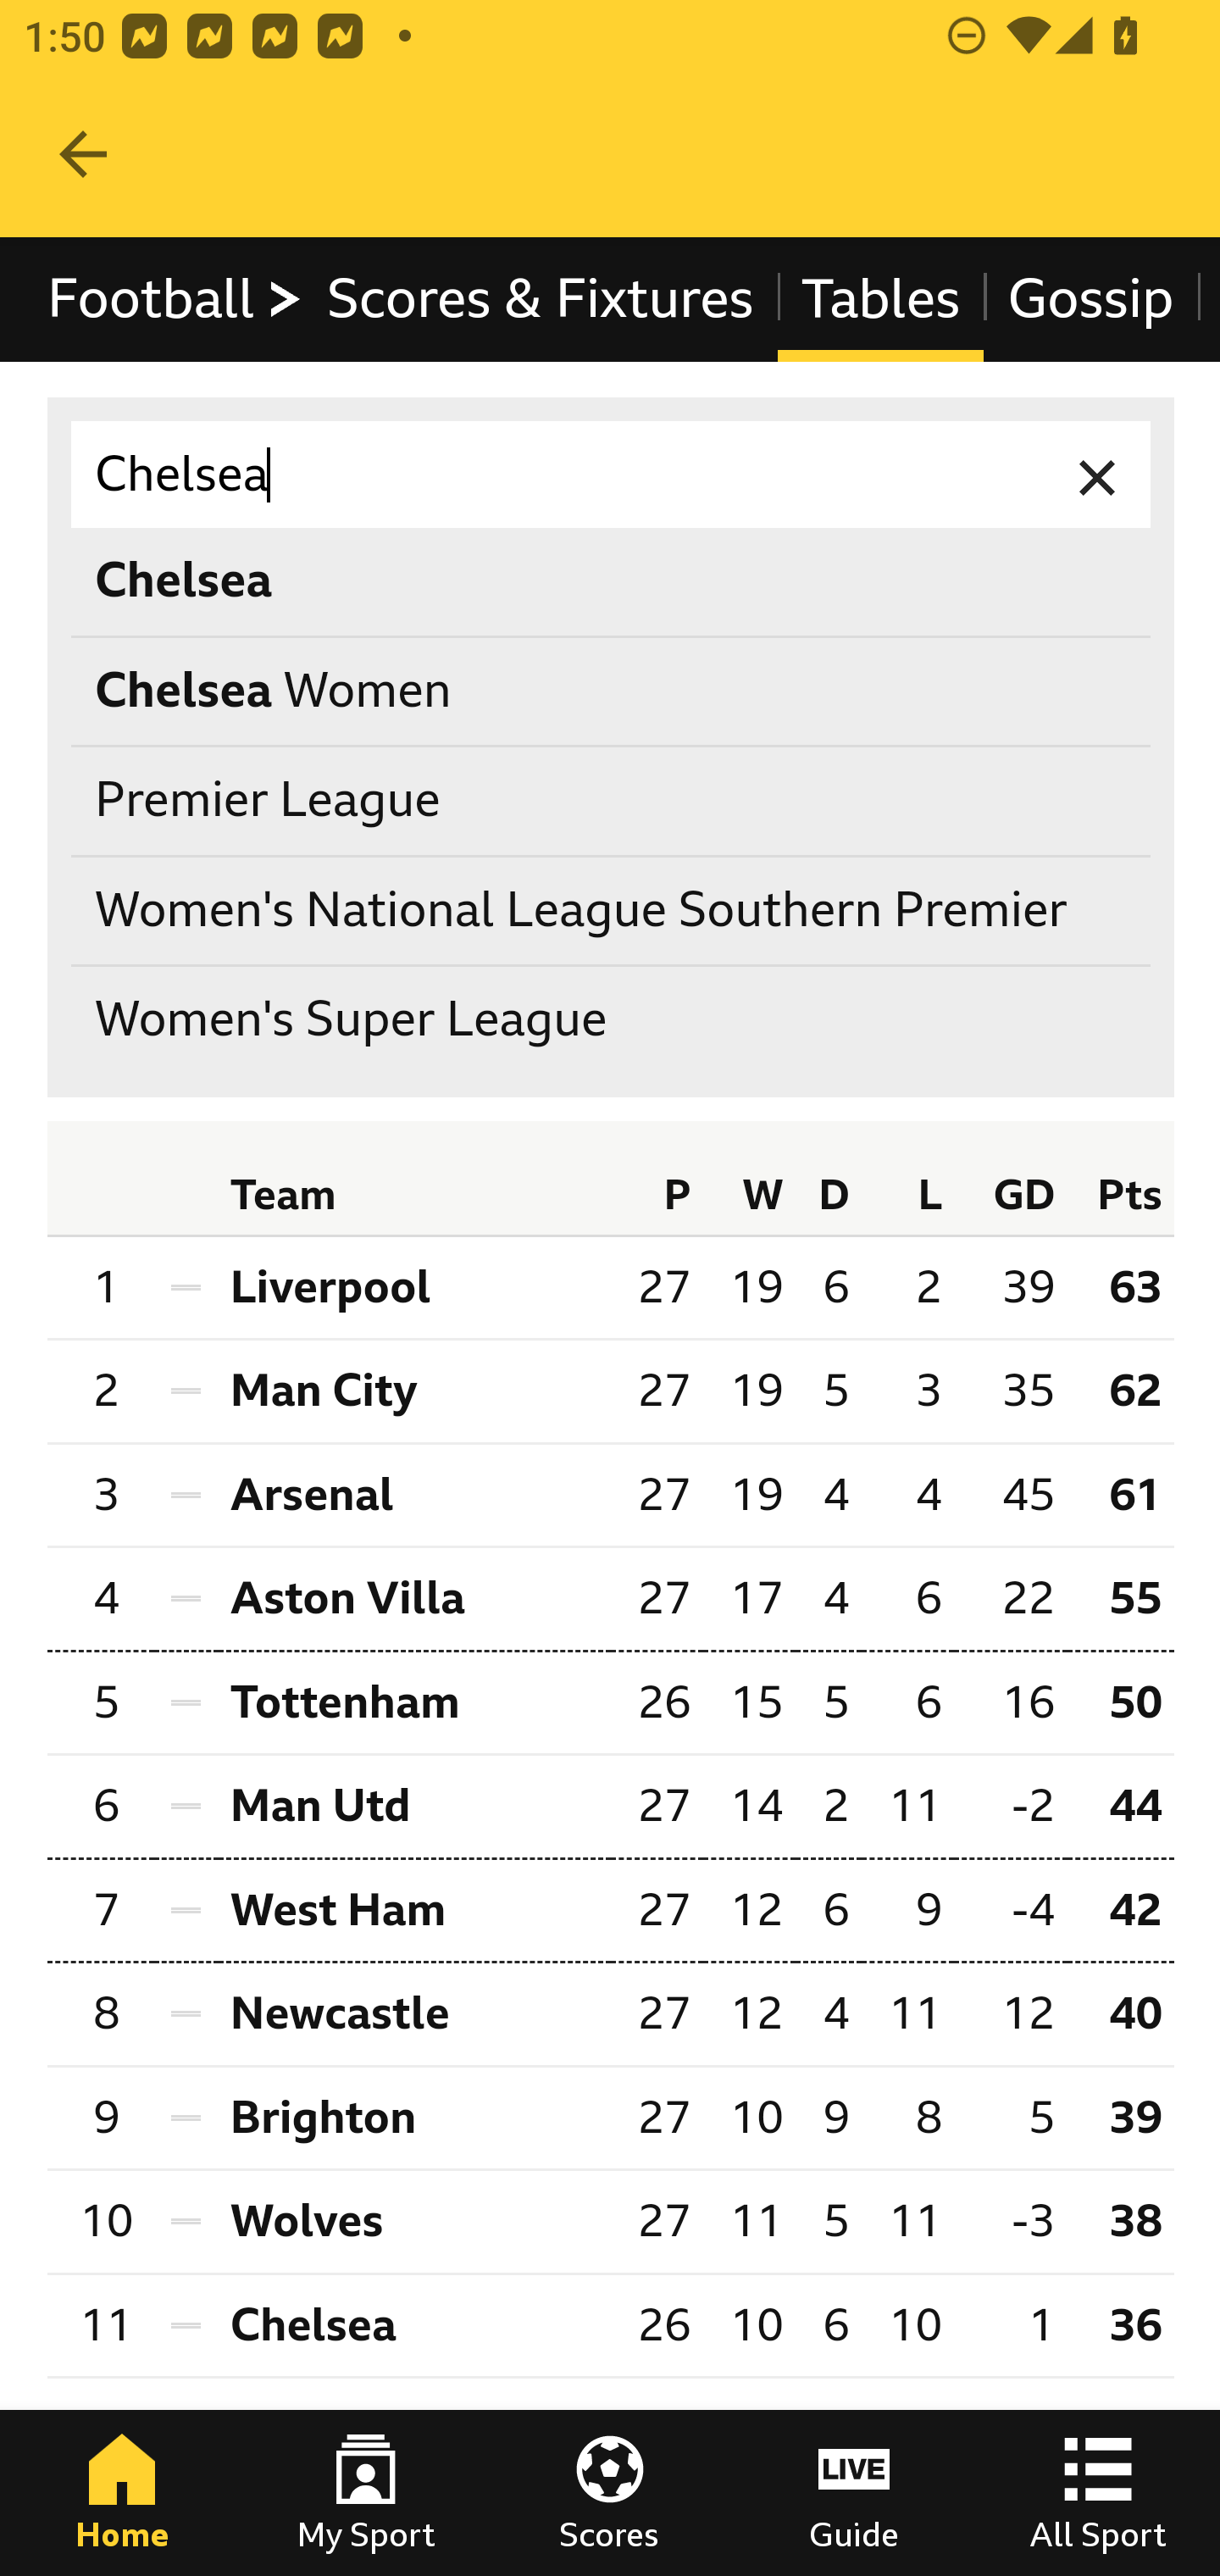  Describe the element at coordinates (414, 1495) in the screenshot. I see `Arsenal` at that location.